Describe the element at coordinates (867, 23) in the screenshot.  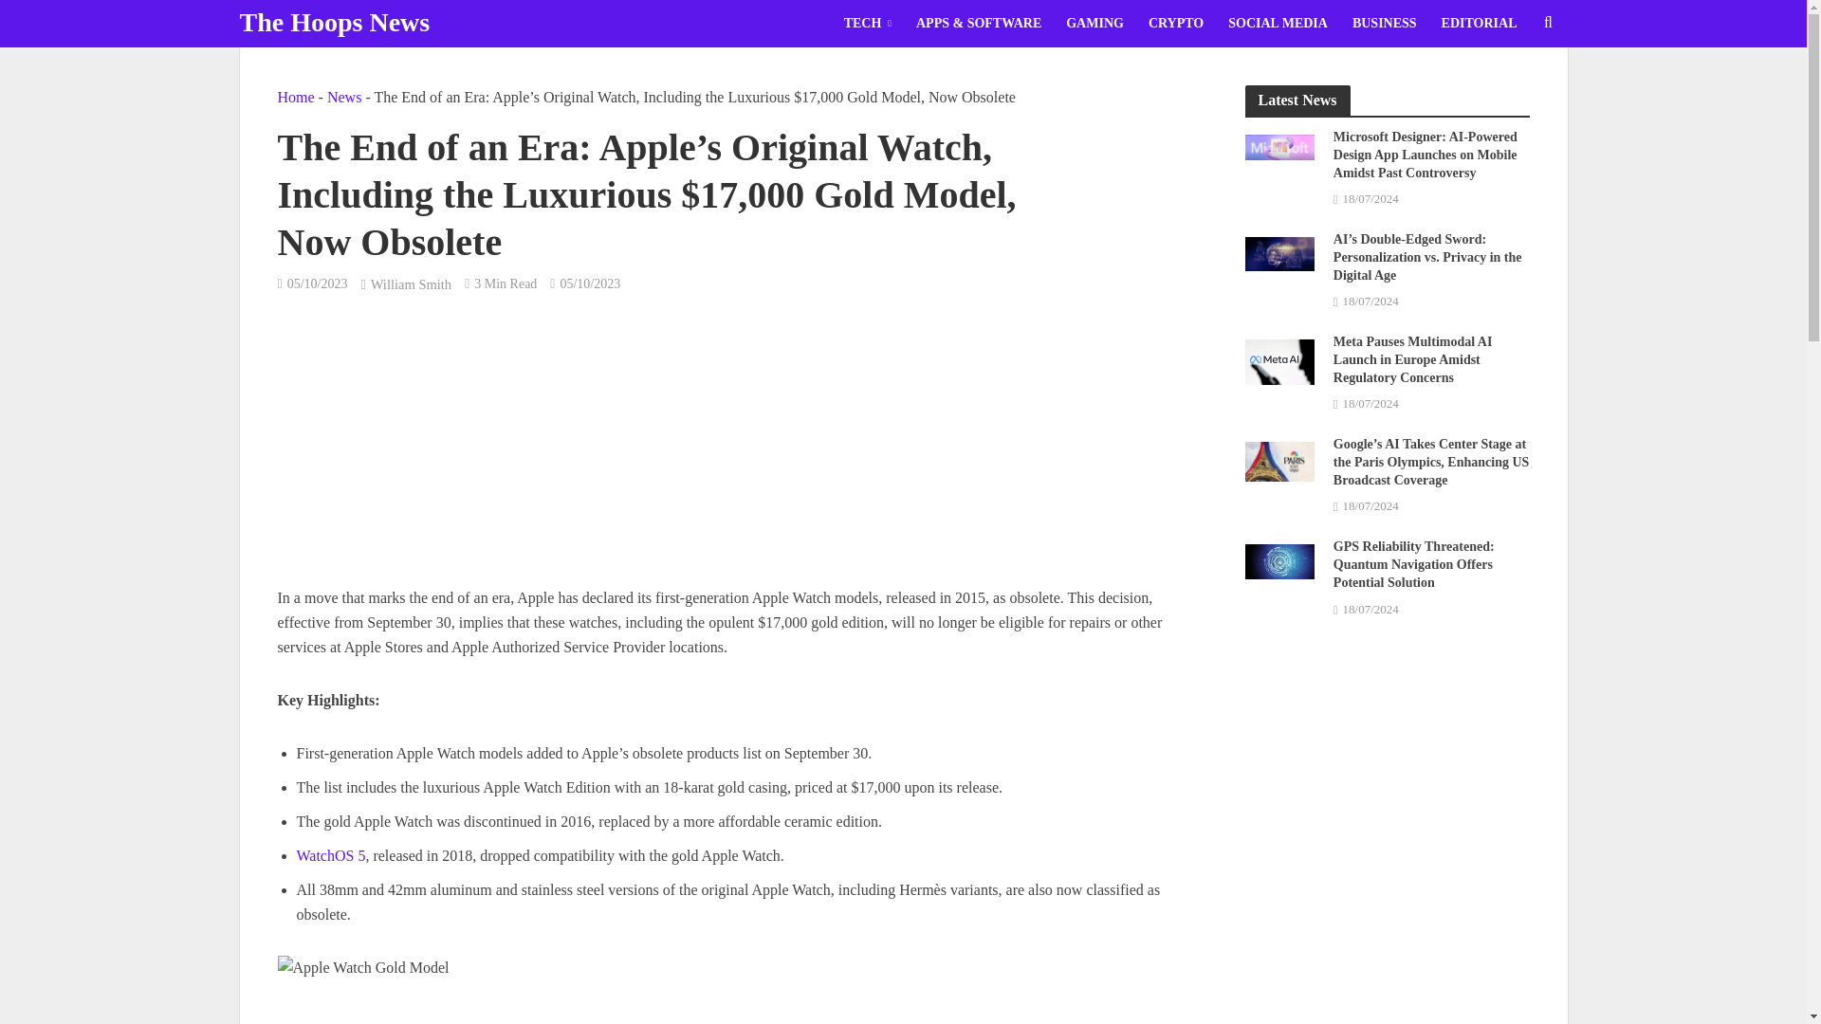
I see `TECH` at that location.